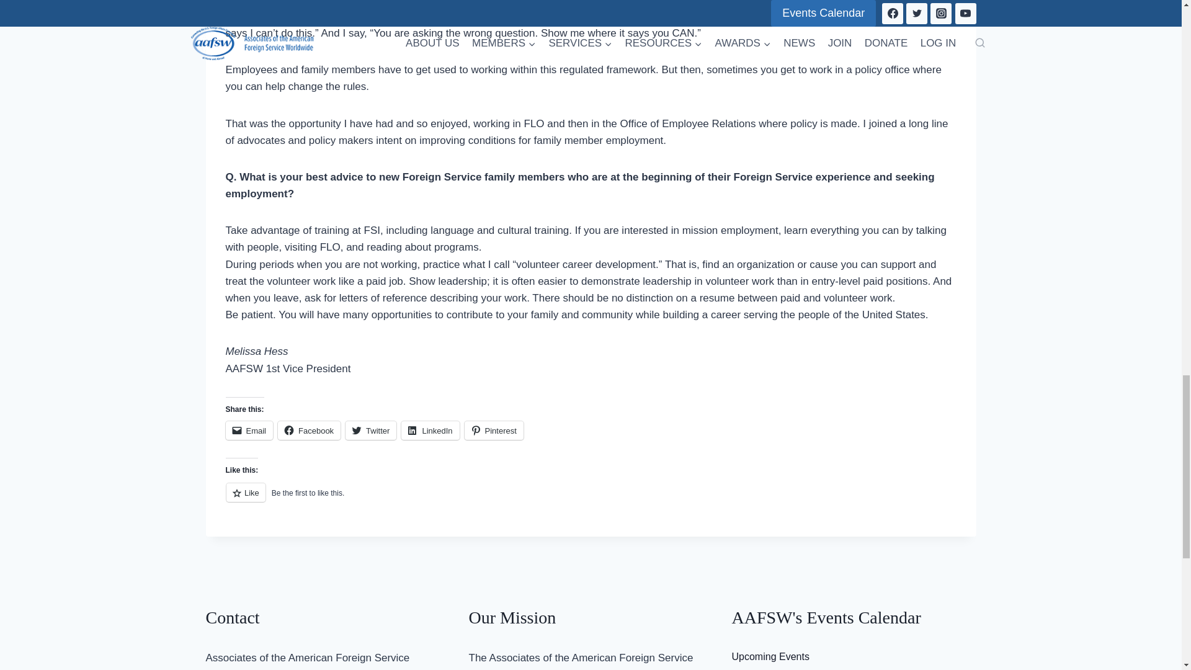 This screenshot has width=1191, height=670. What do you see at coordinates (371, 431) in the screenshot?
I see `Click to share on Twitter` at bounding box center [371, 431].